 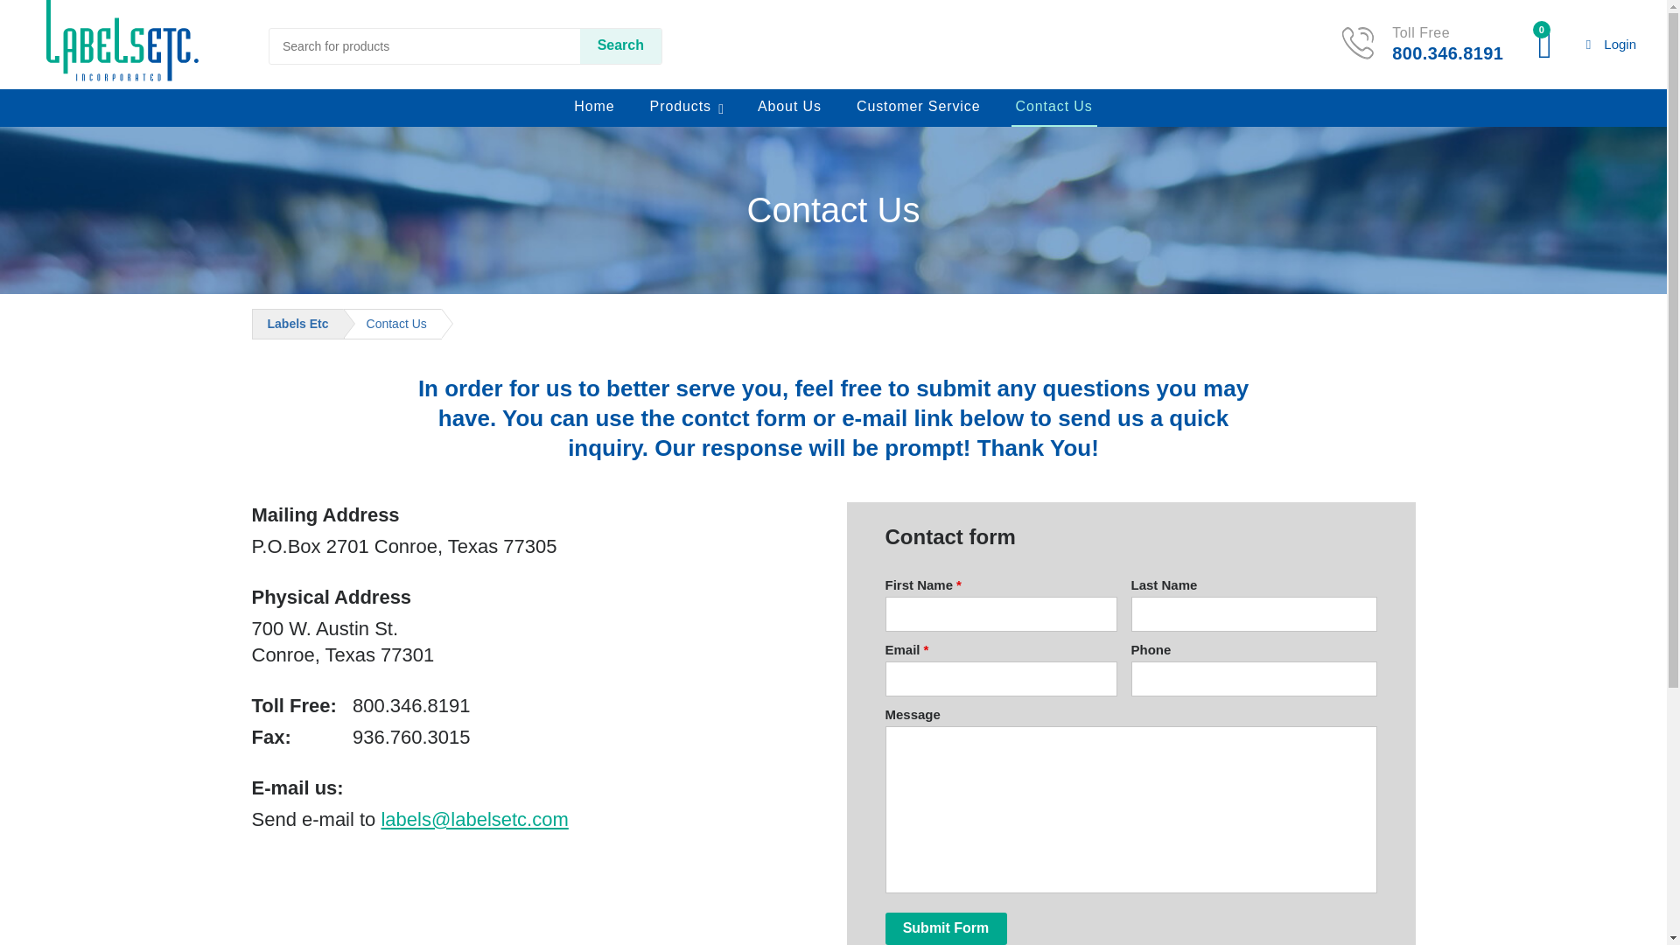 I want to click on 800.346.8191, so click(x=1447, y=52).